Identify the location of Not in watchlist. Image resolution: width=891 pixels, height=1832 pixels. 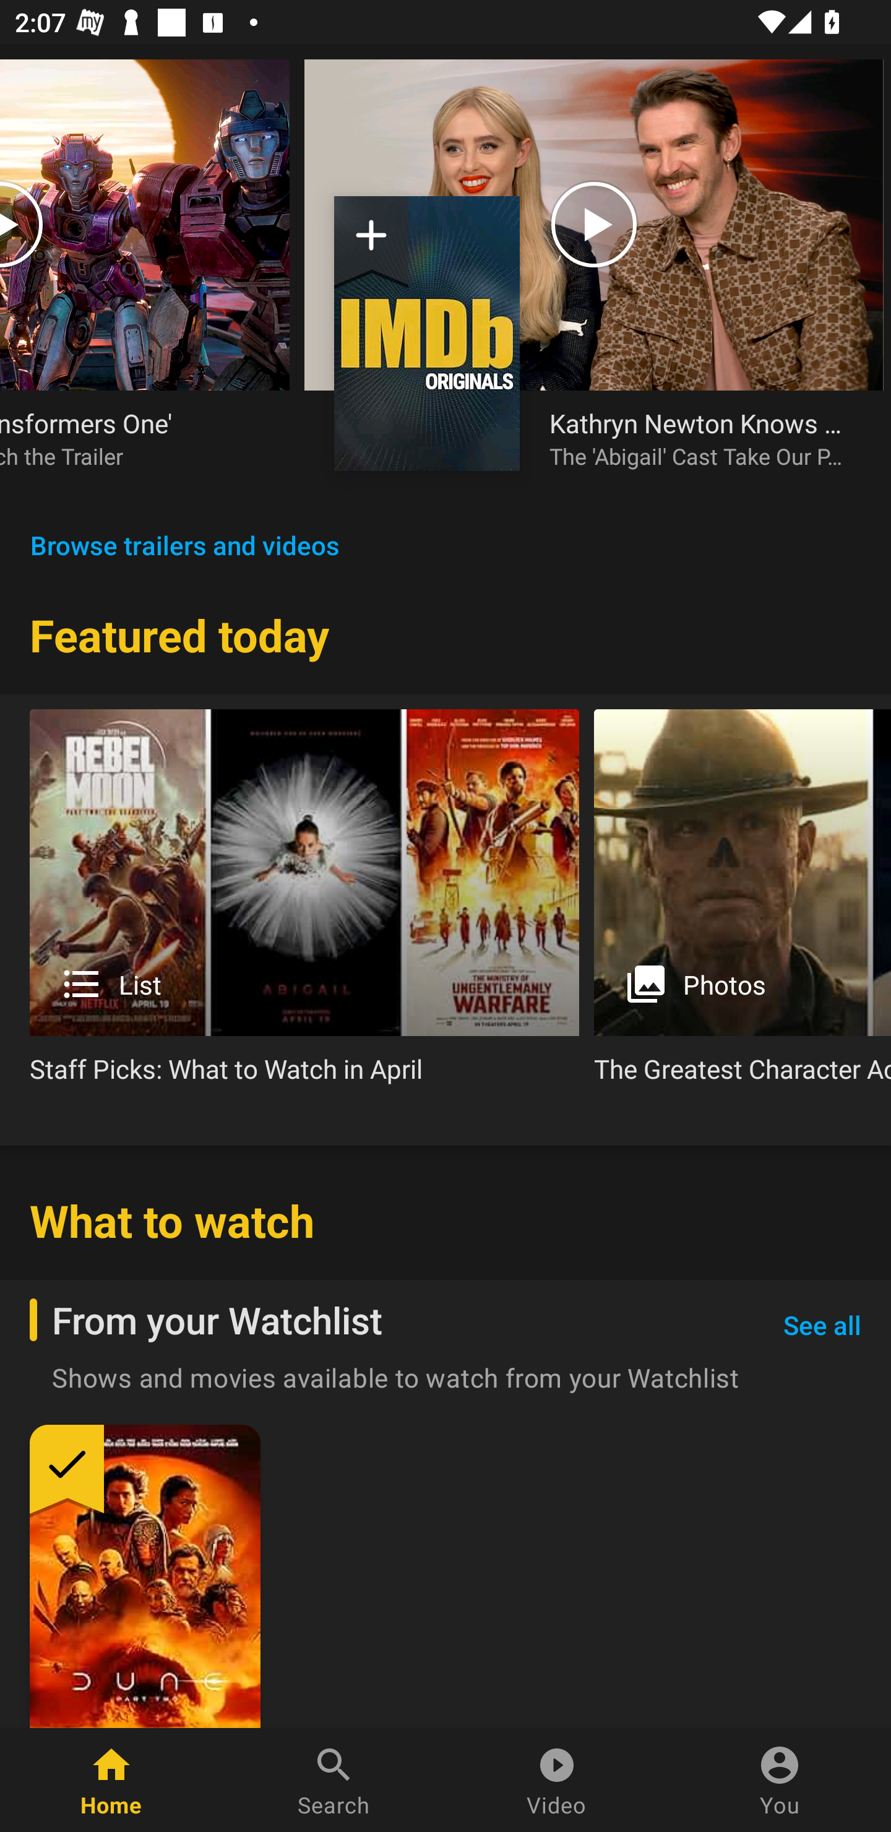
(427, 333).